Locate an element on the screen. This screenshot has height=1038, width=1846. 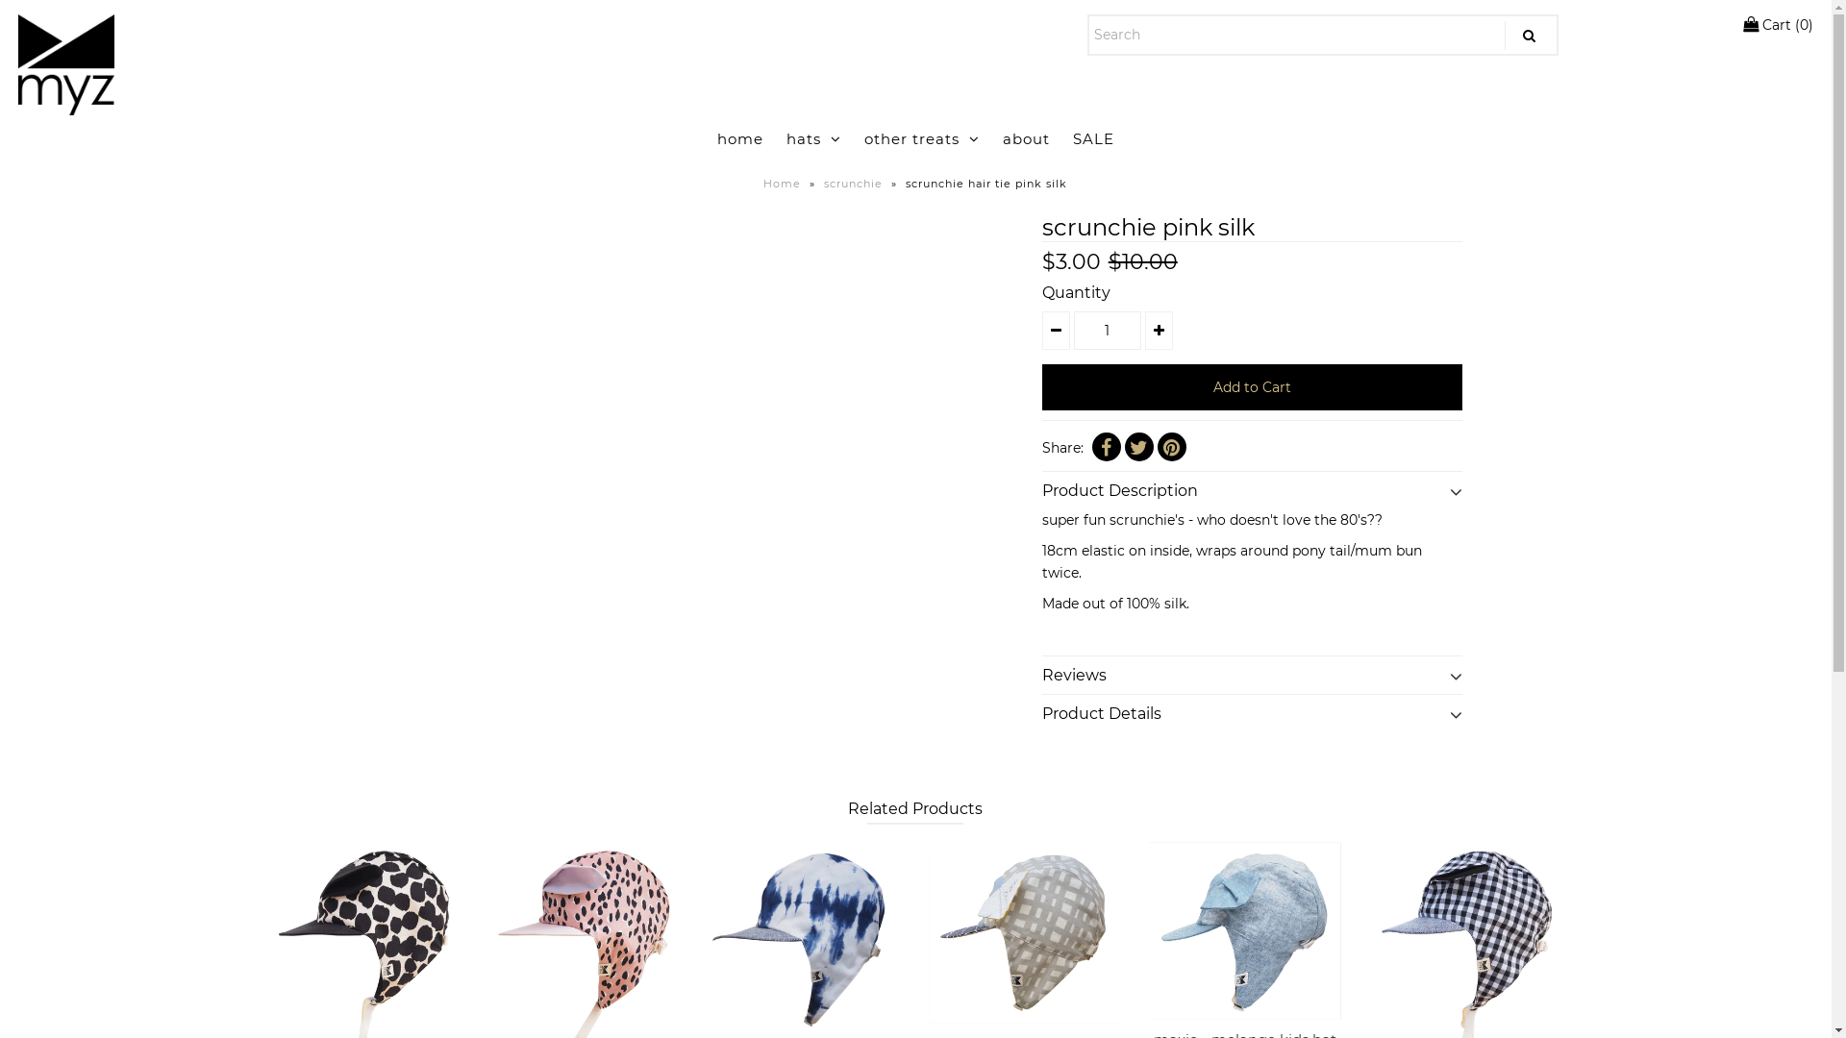
tommy - tie dye is located at coordinates (806, 938).